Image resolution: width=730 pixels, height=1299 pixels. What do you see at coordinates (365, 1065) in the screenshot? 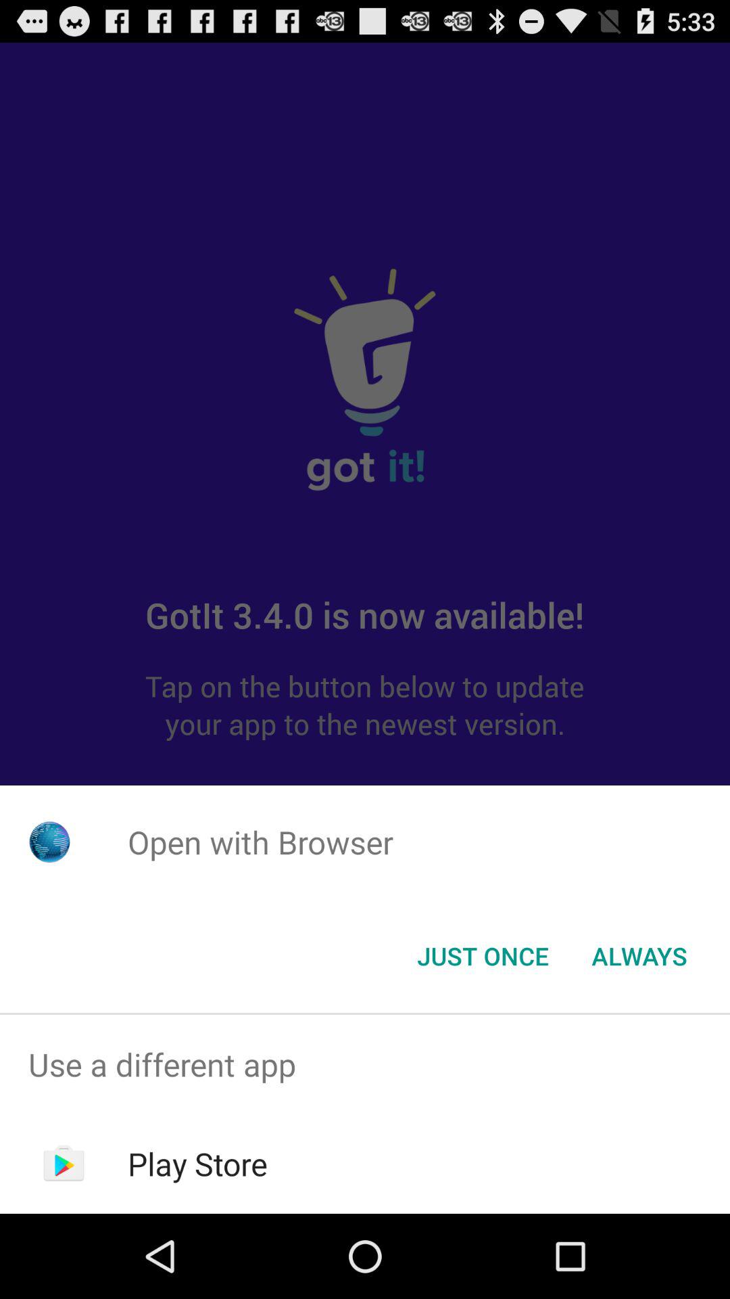
I see `click use a different icon` at bounding box center [365, 1065].